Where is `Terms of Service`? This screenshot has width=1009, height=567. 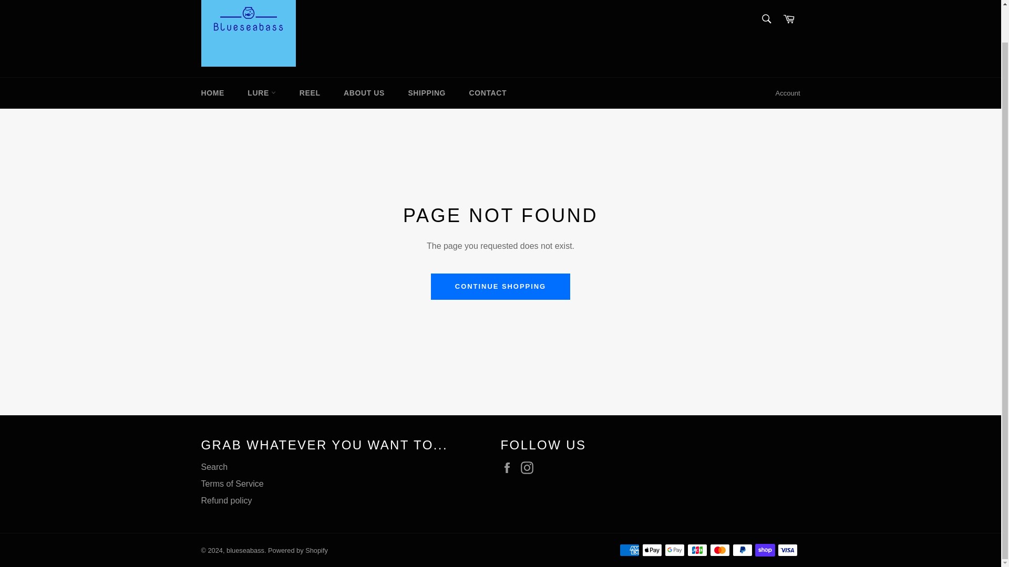 Terms of Service is located at coordinates (232, 483).